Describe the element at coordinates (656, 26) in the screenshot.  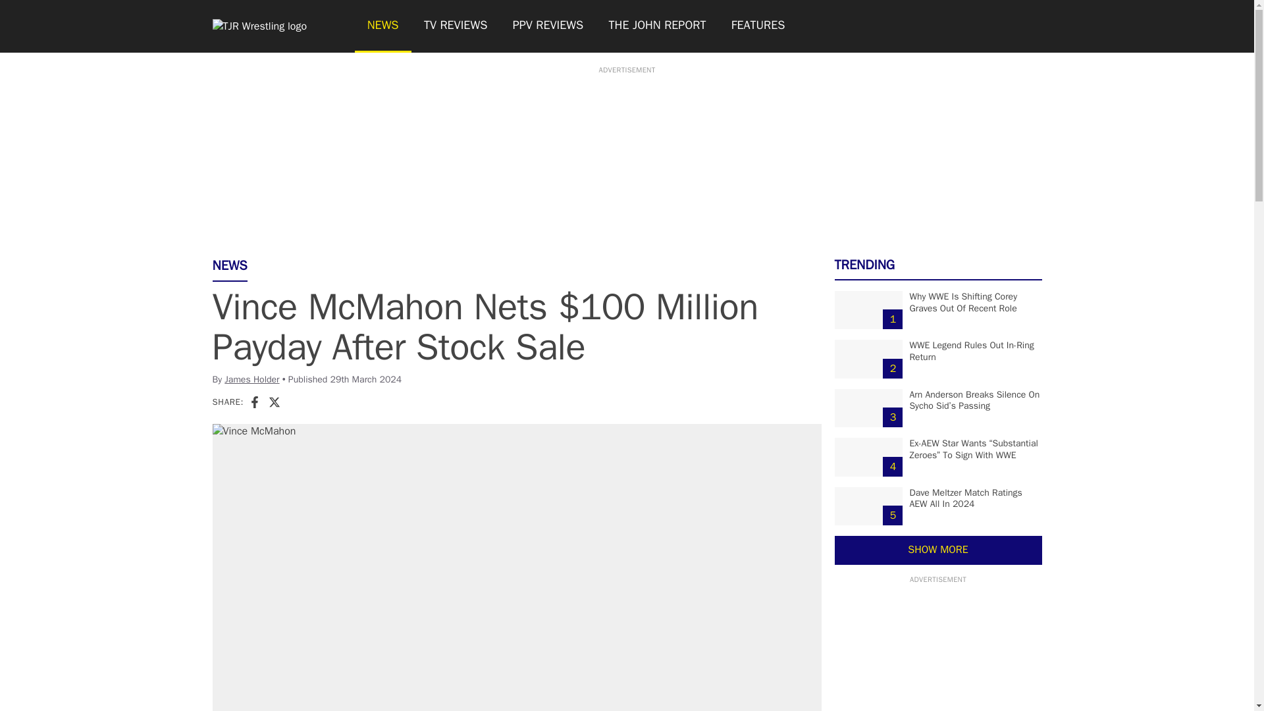
I see `THE JOHN REPORT` at that location.